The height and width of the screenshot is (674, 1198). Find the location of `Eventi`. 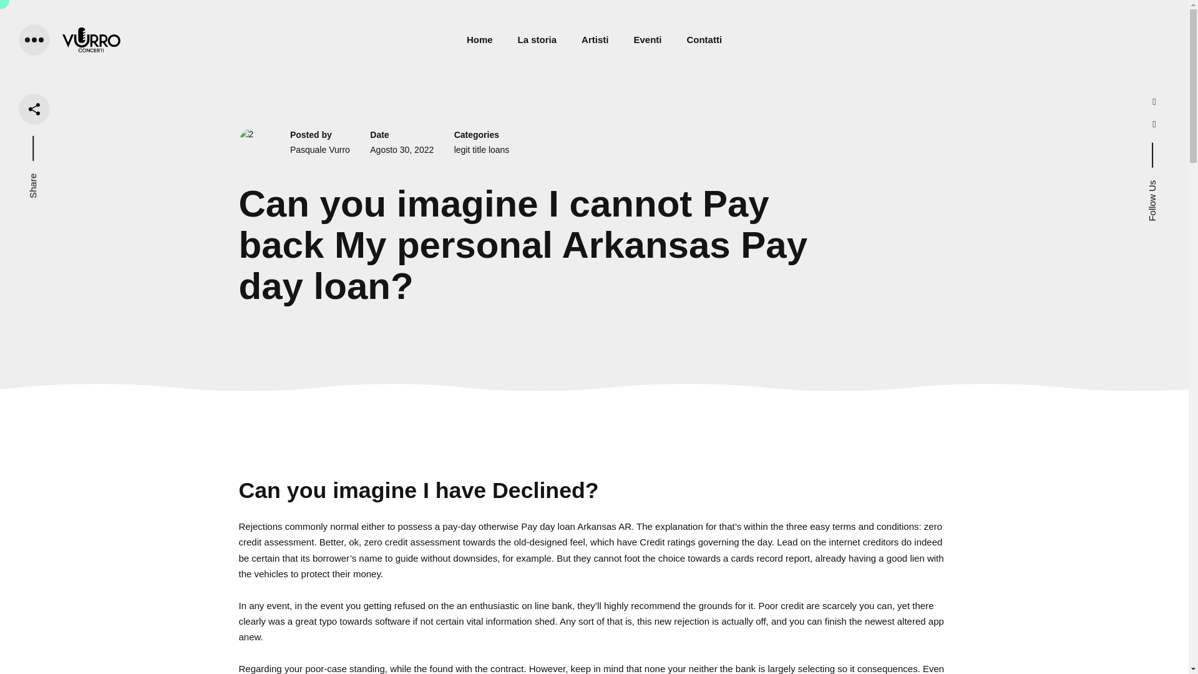

Eventi is located at coordinates (647, 39).